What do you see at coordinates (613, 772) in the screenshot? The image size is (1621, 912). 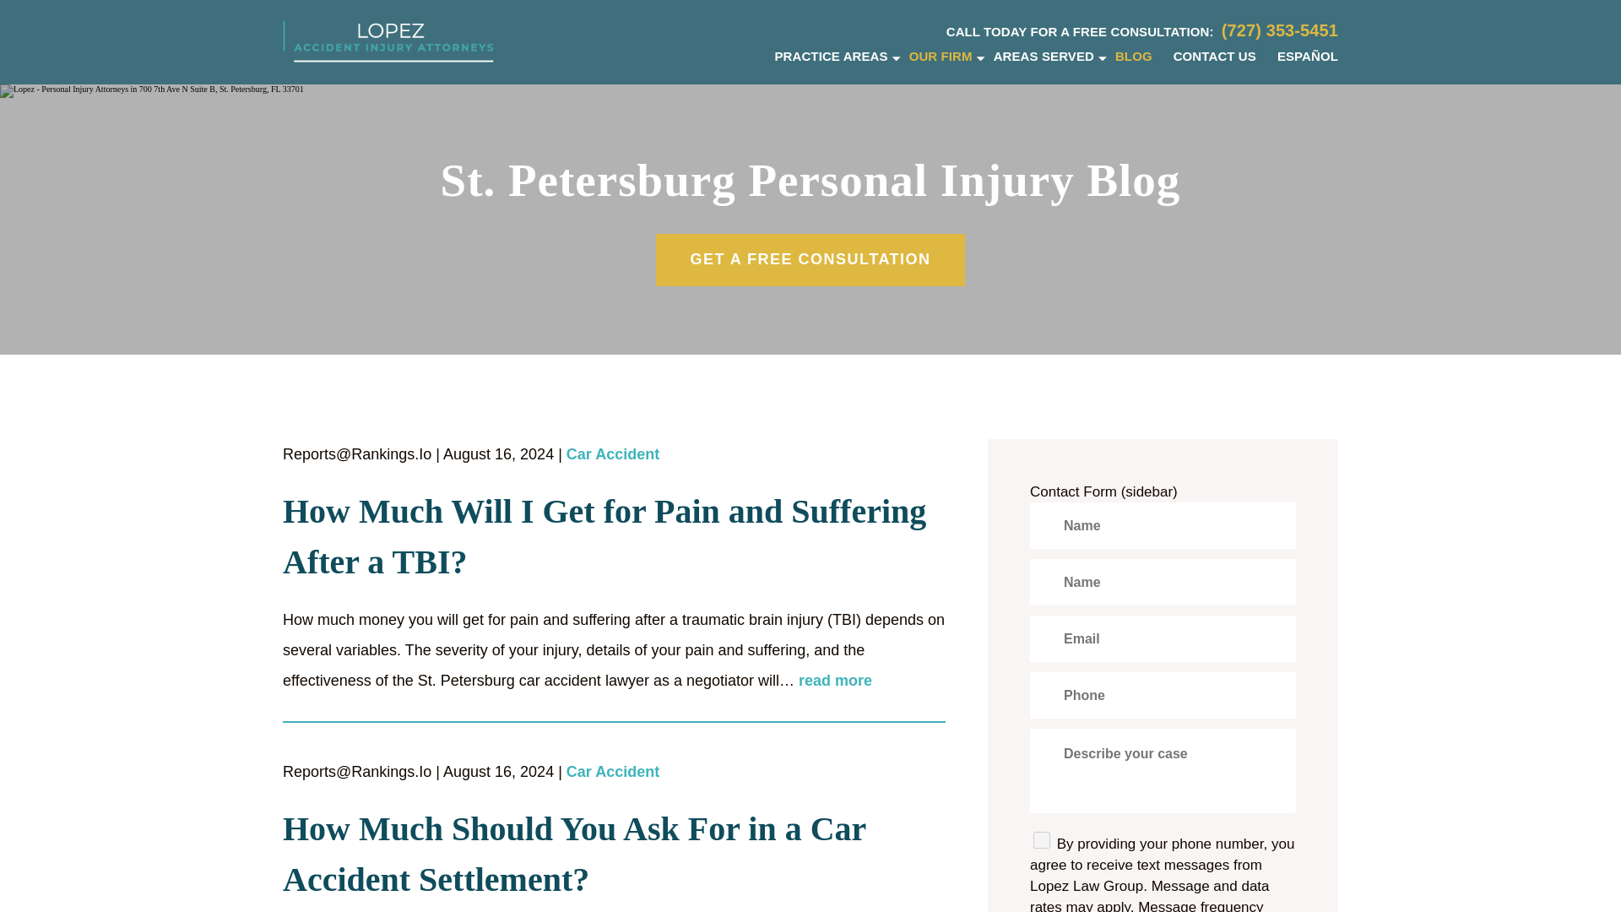 I see `Car Accident` at bounding box center [613, 772].